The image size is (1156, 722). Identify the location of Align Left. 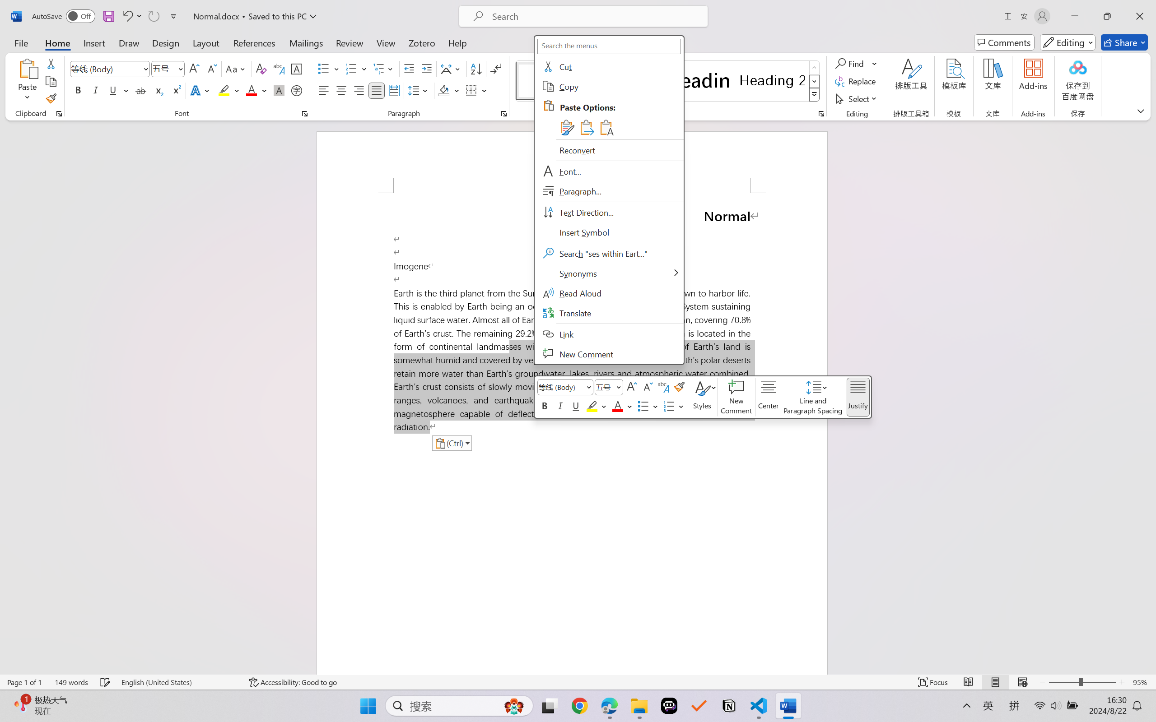
(323, 90).